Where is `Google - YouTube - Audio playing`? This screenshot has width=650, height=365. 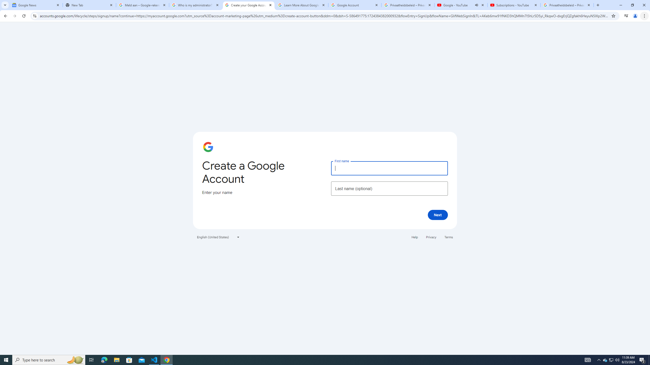
Google - YouTube - Audio playing is located at coordinates (461, 5).